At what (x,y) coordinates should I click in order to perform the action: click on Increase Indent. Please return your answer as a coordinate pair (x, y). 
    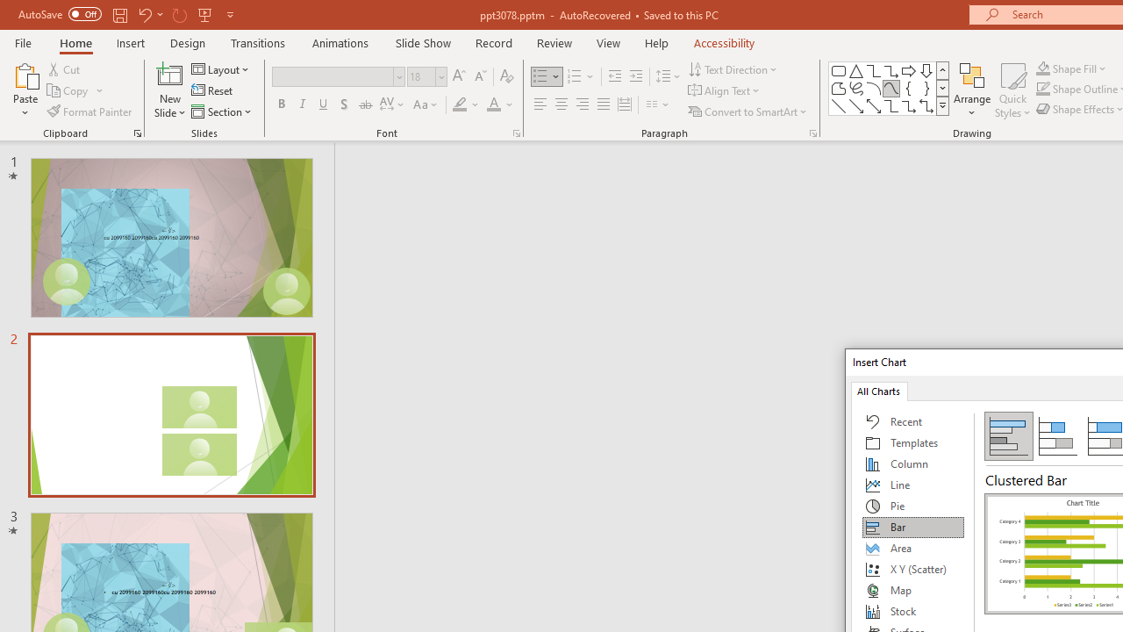
    Looking at the image, I should click on (636, 77).